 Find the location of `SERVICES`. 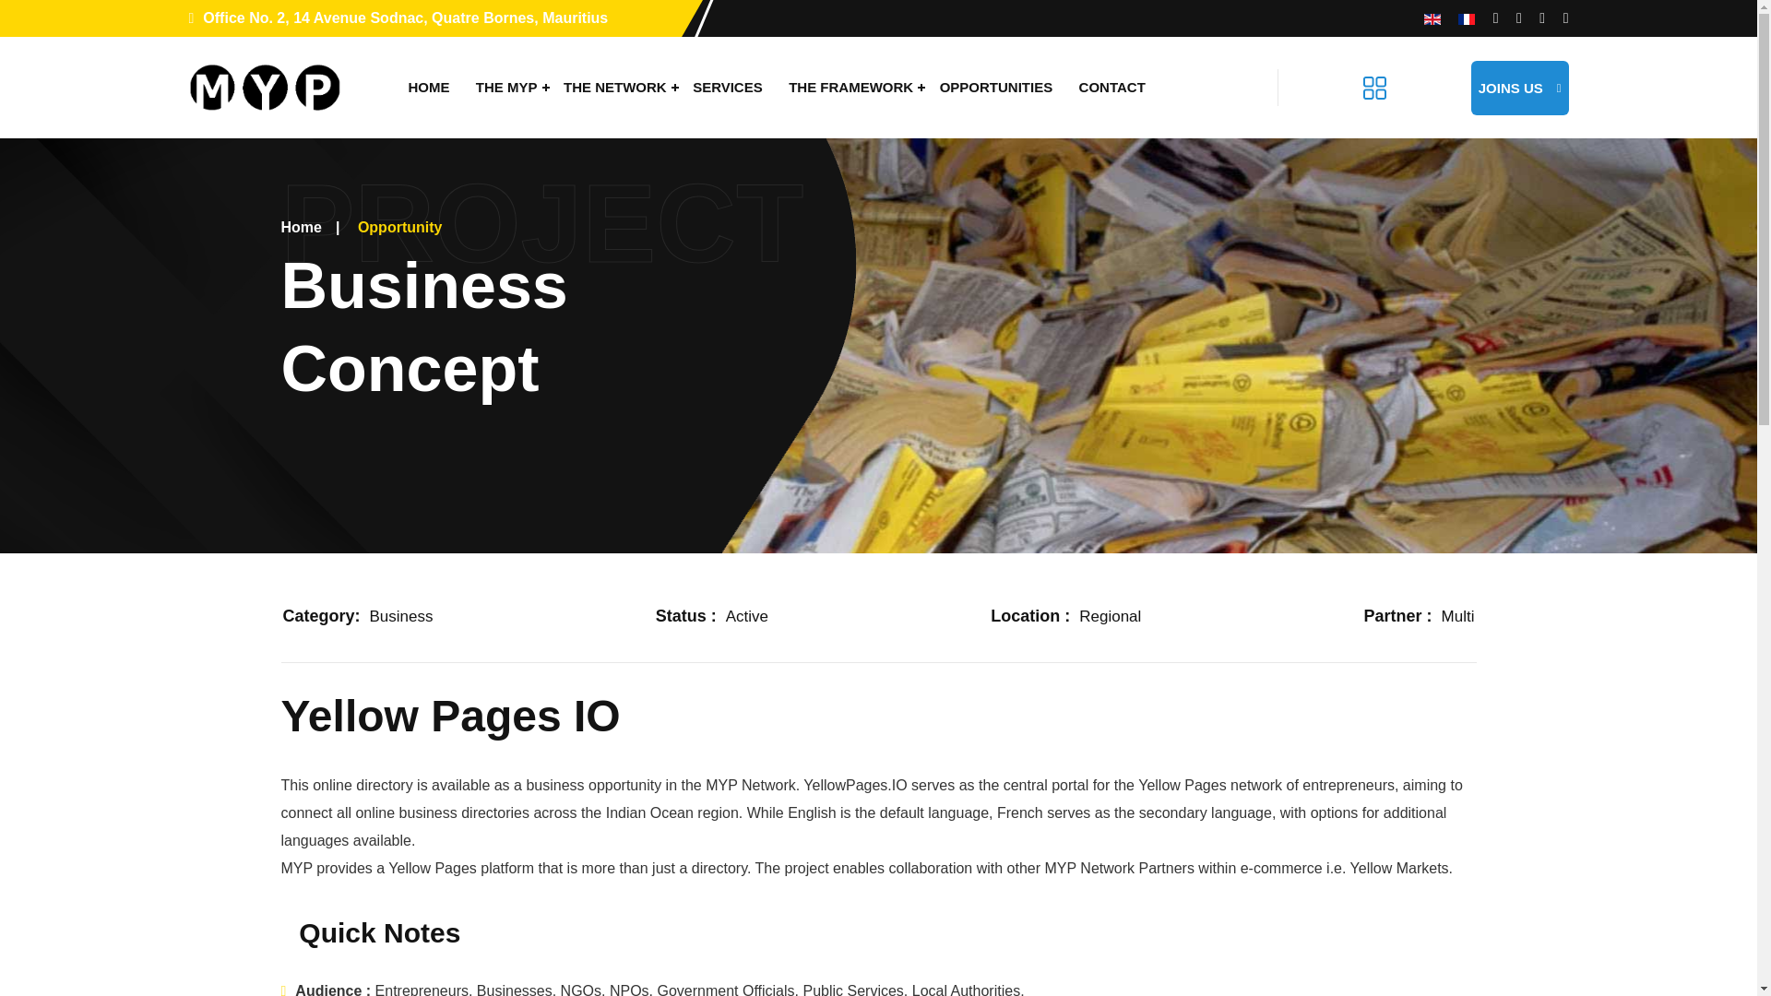

SERVICES is located at coordinates (728, 87).